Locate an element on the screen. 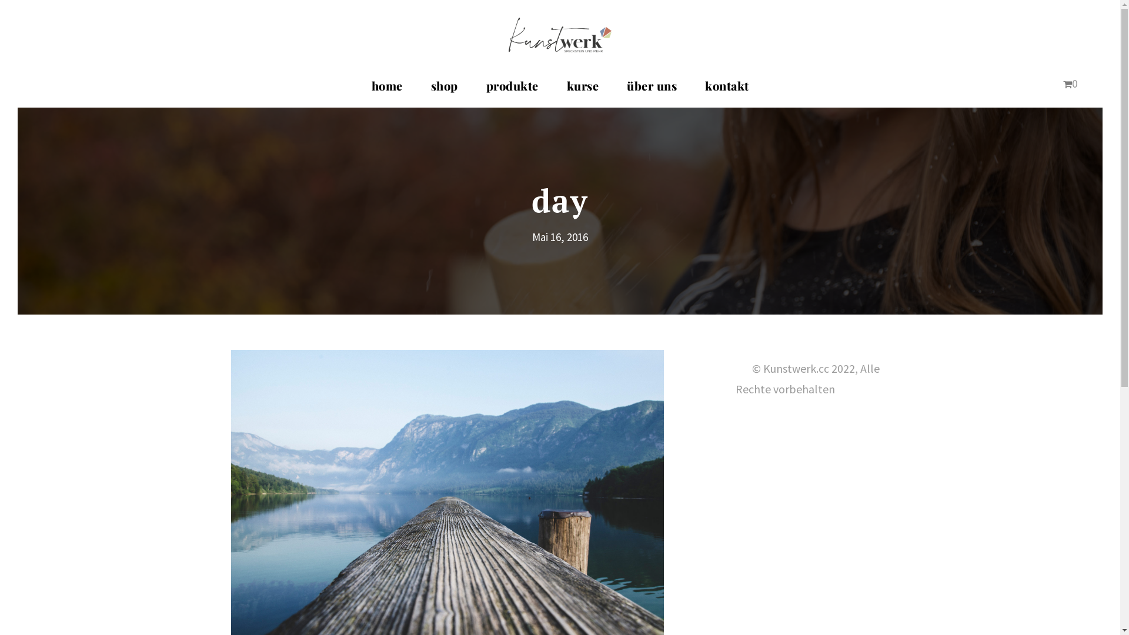 Image resolution: width=1129 pixels, height=635 pixels. kurse is located at coordinates (583, 92).